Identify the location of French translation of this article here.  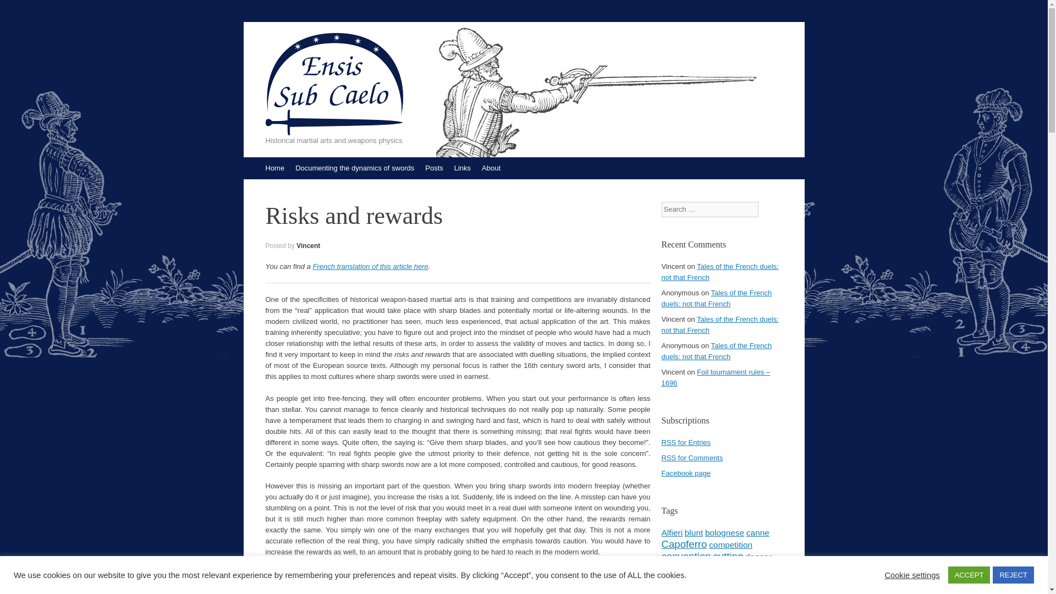
(371, 266).